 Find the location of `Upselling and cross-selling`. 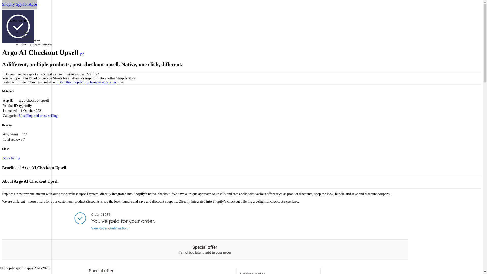

Upselling and cross-selling is located at coordinates (38, 116).